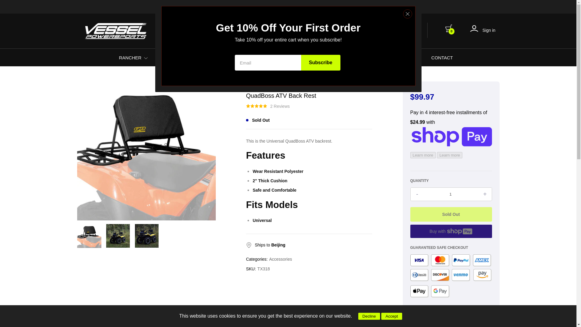 Image resolution: width=581 pixels, height=327 pixels. I want to click on RANCHER 1, so click(135, 58).